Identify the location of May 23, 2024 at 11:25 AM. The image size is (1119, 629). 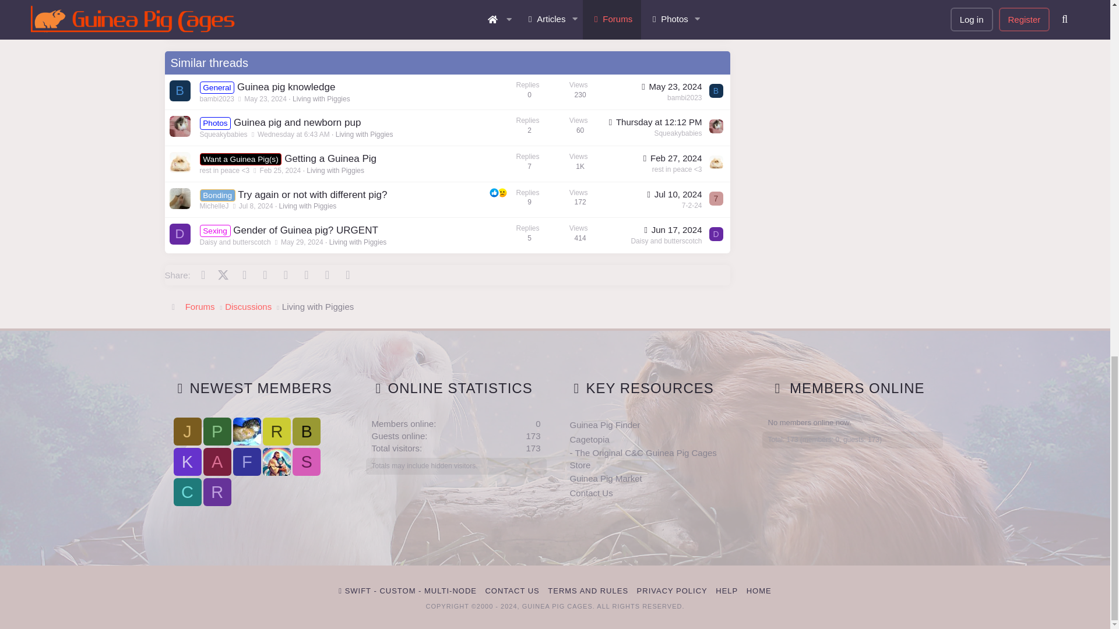
(670, 86).